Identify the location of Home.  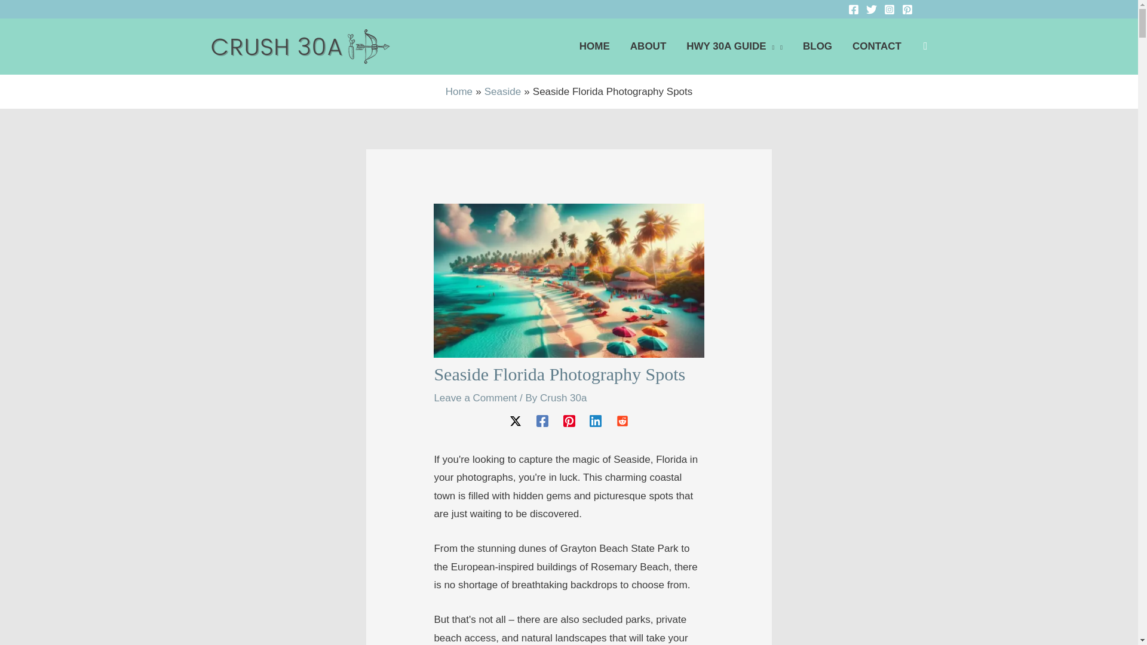
(459, 91).